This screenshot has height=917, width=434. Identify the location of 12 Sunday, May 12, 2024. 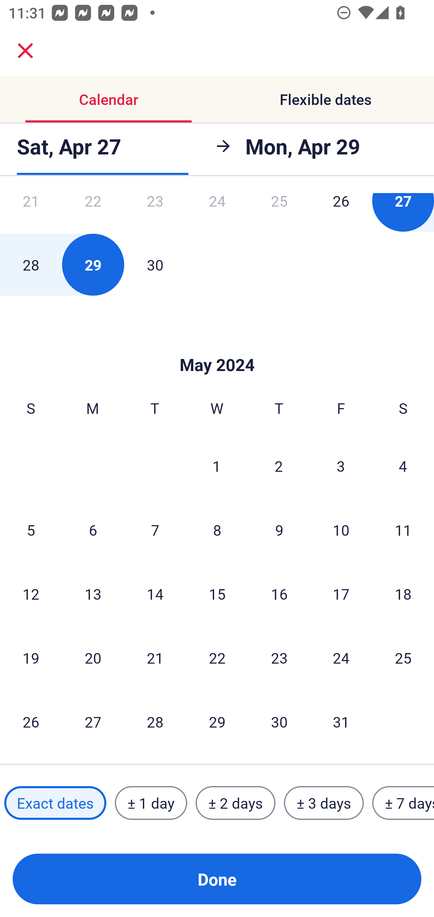
(31, 594).